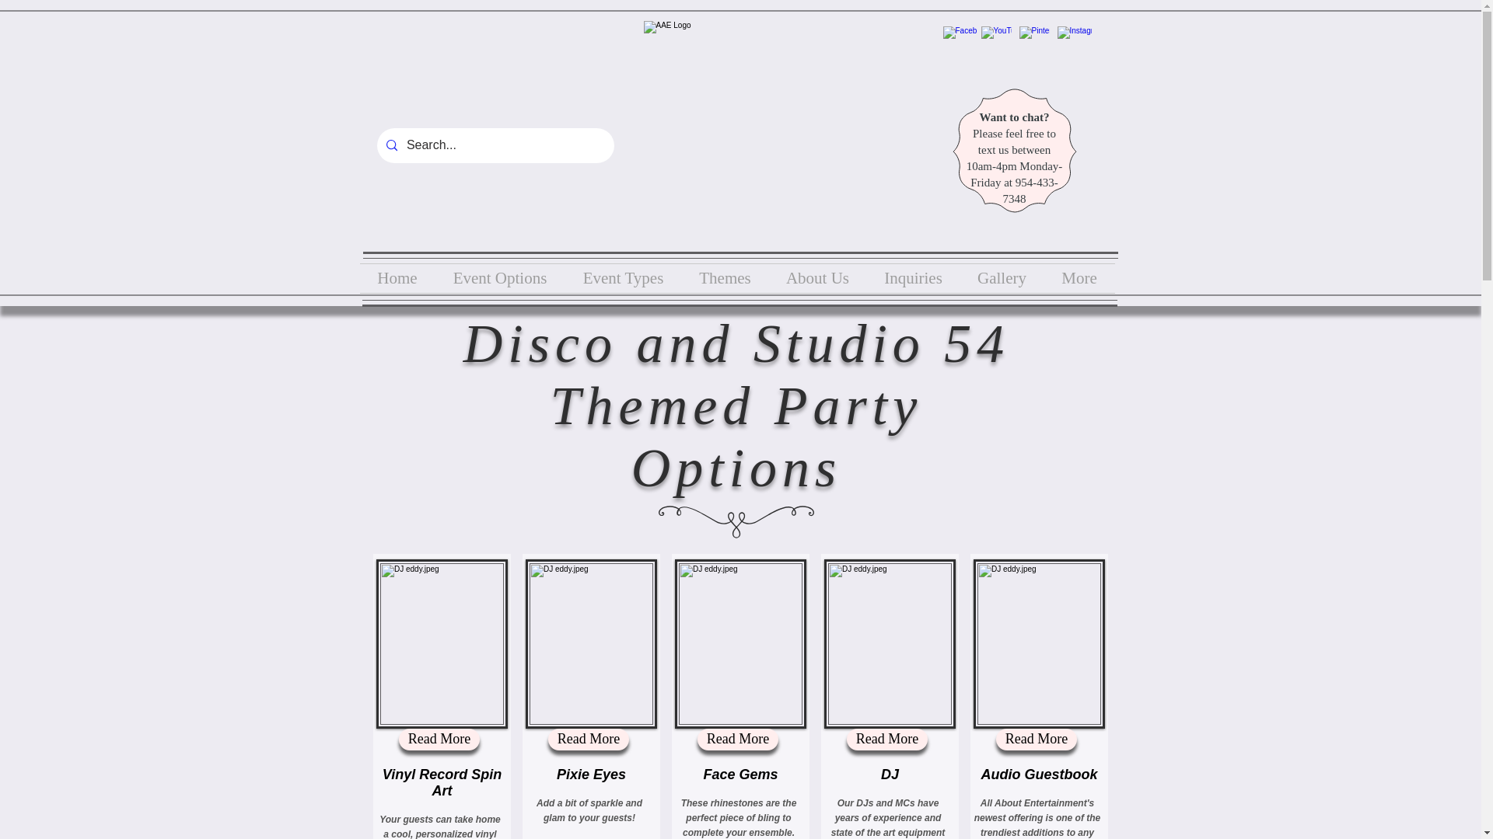 The height and width of the screenshot is (839, 1493). Describe the element at coordinates (913, 278) in the screenshot. I see `Inquiries` at that location.